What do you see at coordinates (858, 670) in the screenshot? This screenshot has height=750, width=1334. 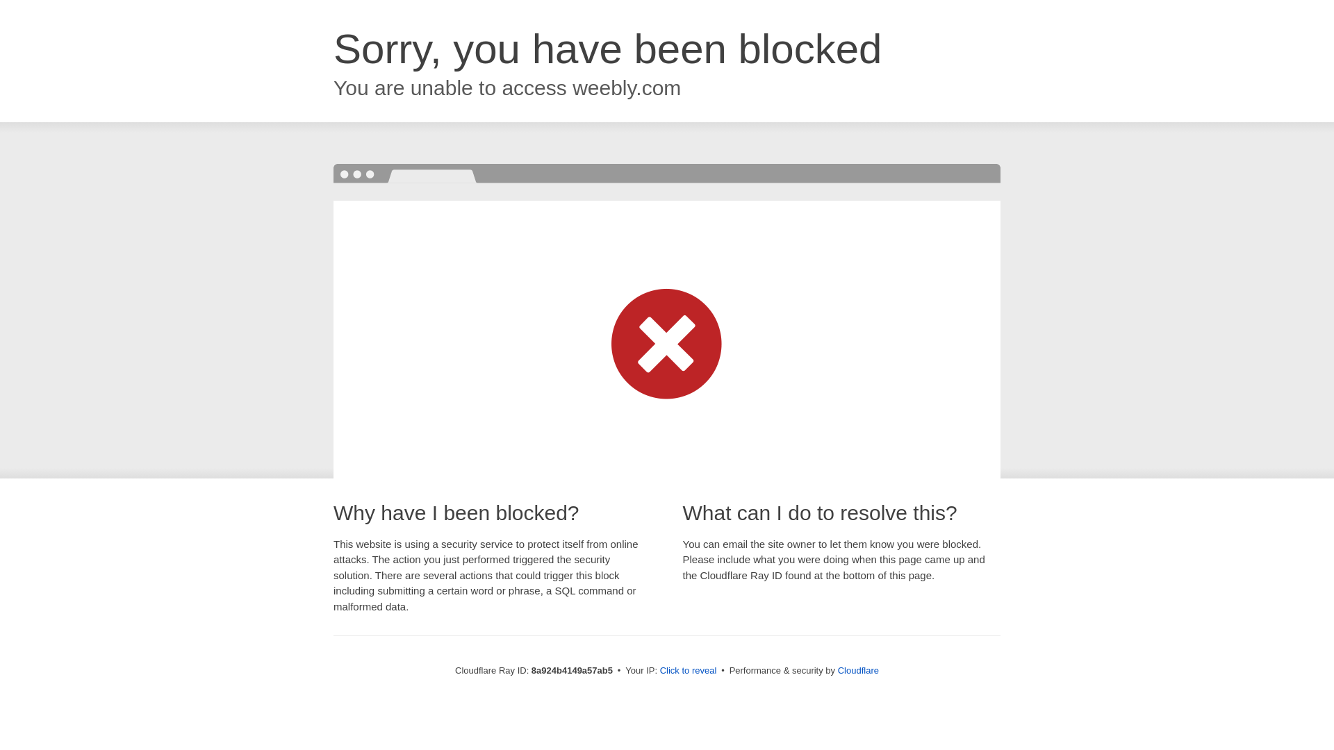 I see `Cloudflare` at bounding box center [858, 670].